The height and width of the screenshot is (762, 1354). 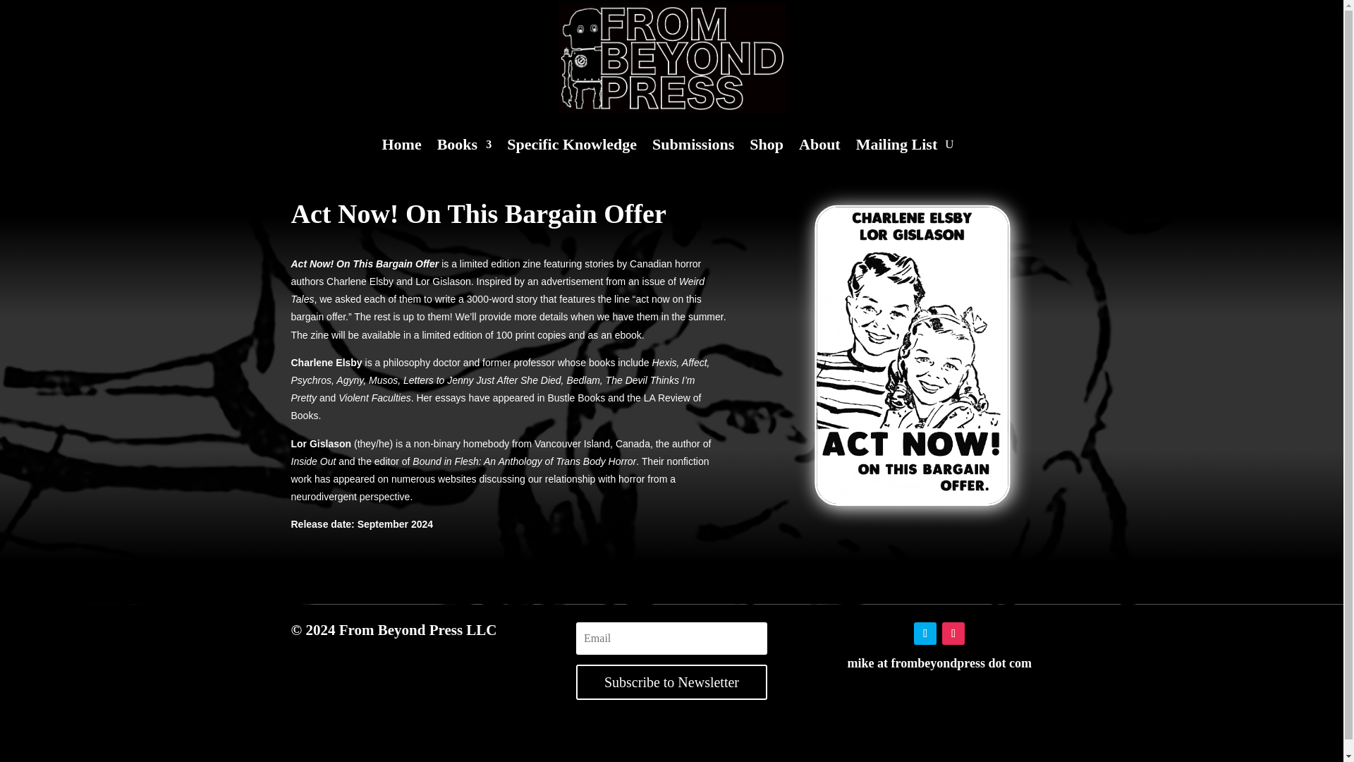 What do you see at coordinates (401, 147) in the screenshot?
I see `Home` at bounding box center [401, 147].